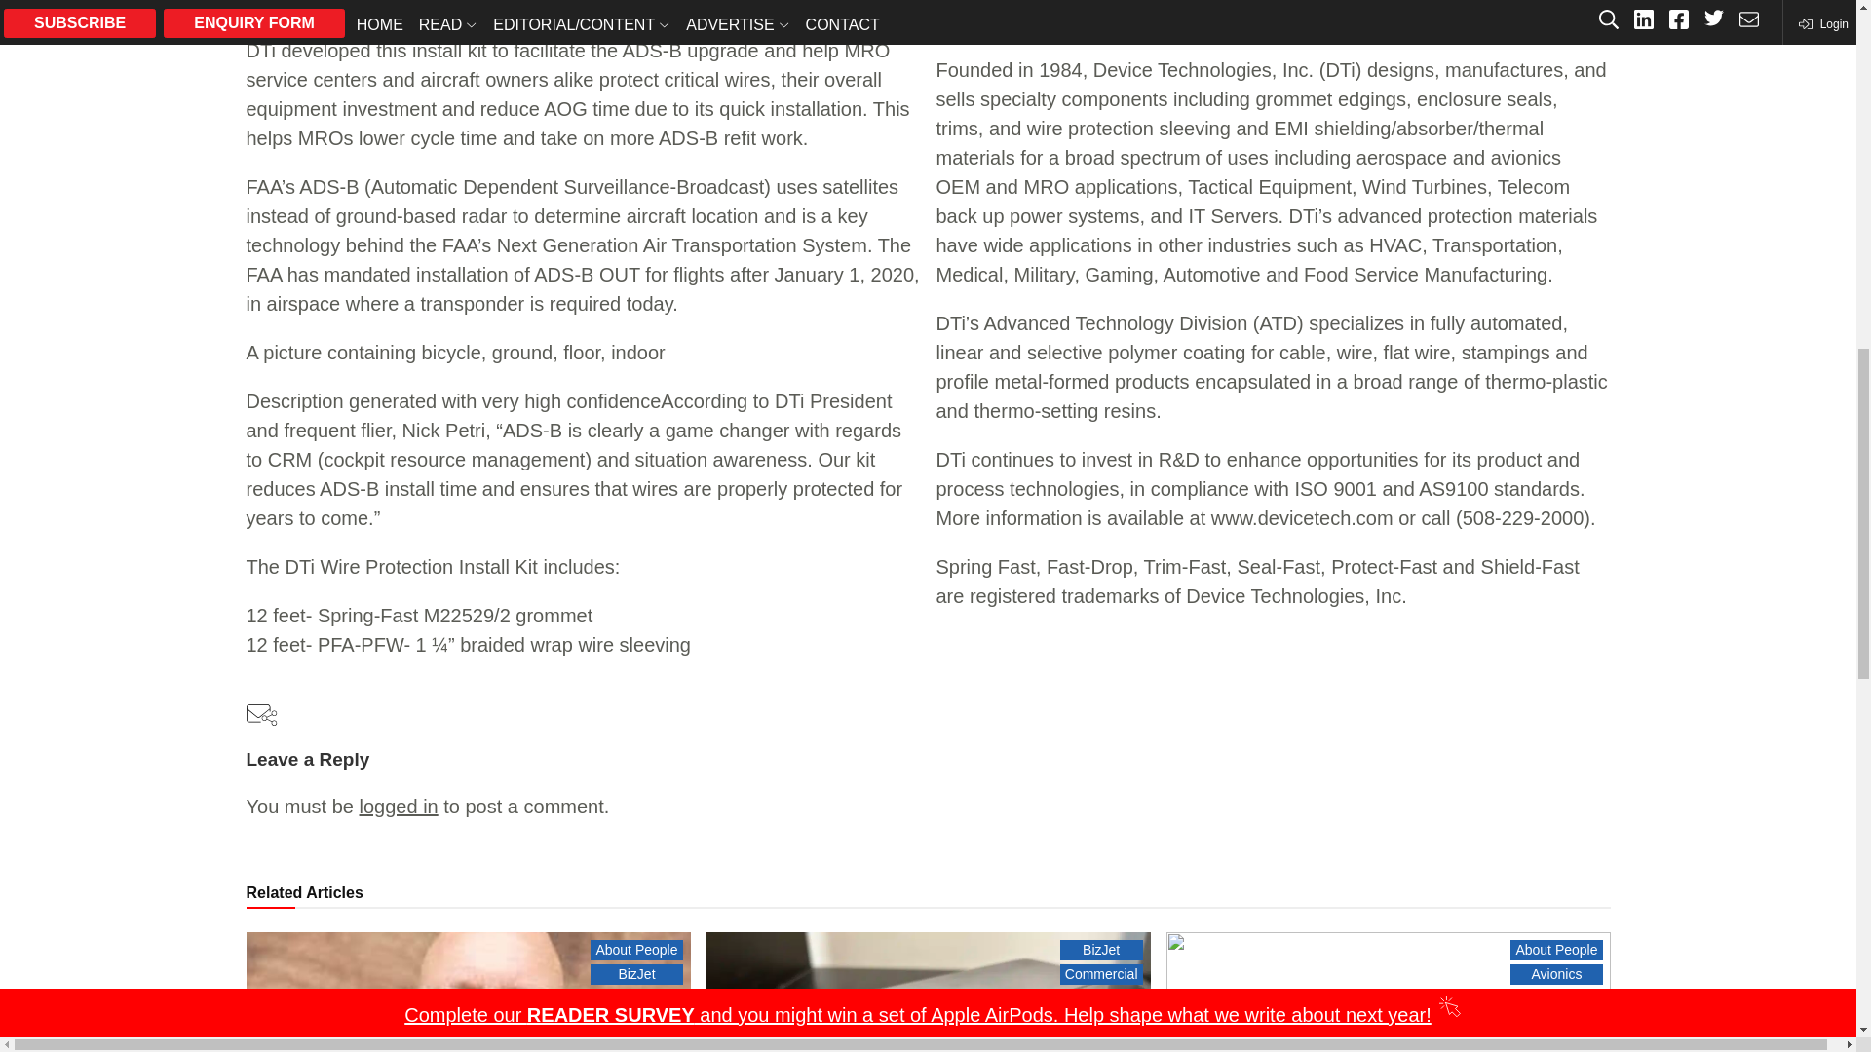 The width and height of the screenshot is (1871, 1052). What do you see at coordinates (398, 807) in the screenshot?
I see `logged in` at bounding box center [398, 807].